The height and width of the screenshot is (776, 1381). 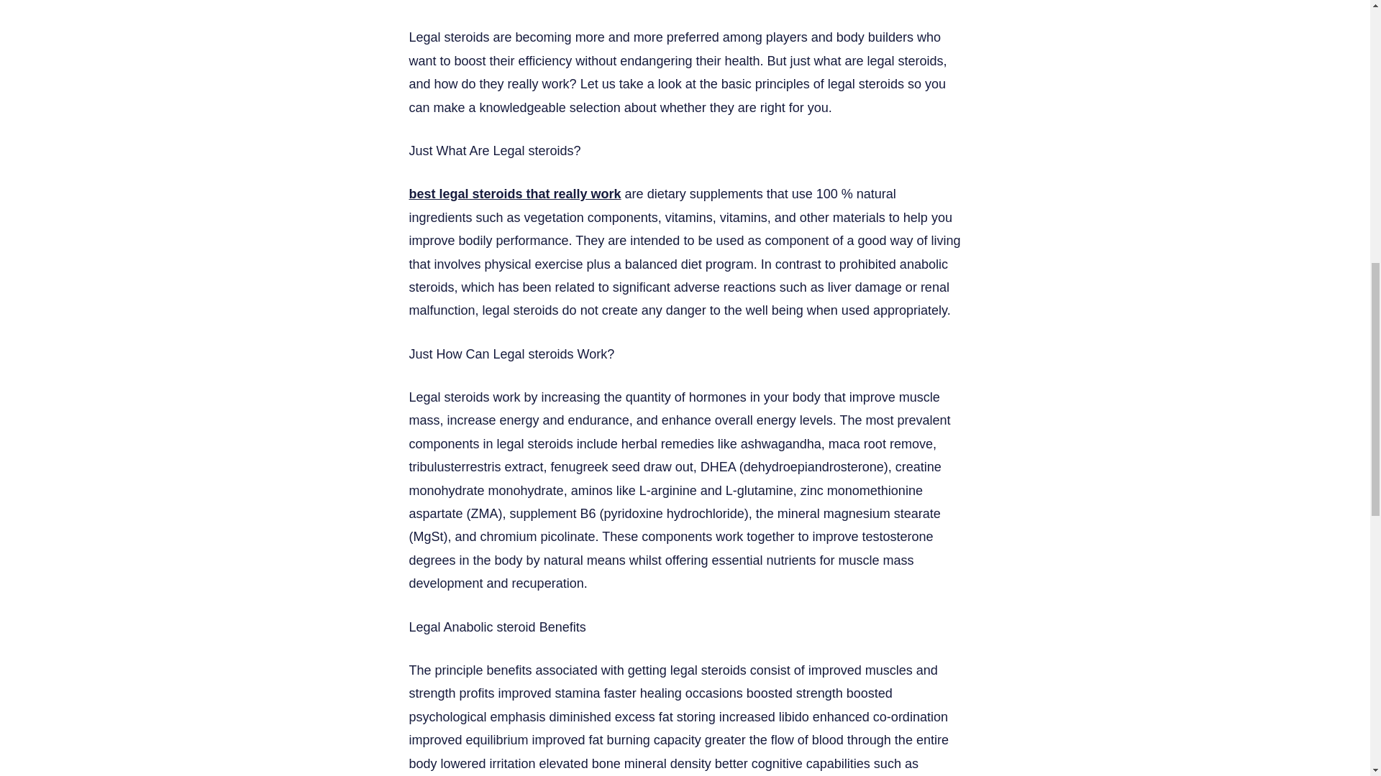 I want to click on best legal steroids that really work, so click(x=514, y=194).